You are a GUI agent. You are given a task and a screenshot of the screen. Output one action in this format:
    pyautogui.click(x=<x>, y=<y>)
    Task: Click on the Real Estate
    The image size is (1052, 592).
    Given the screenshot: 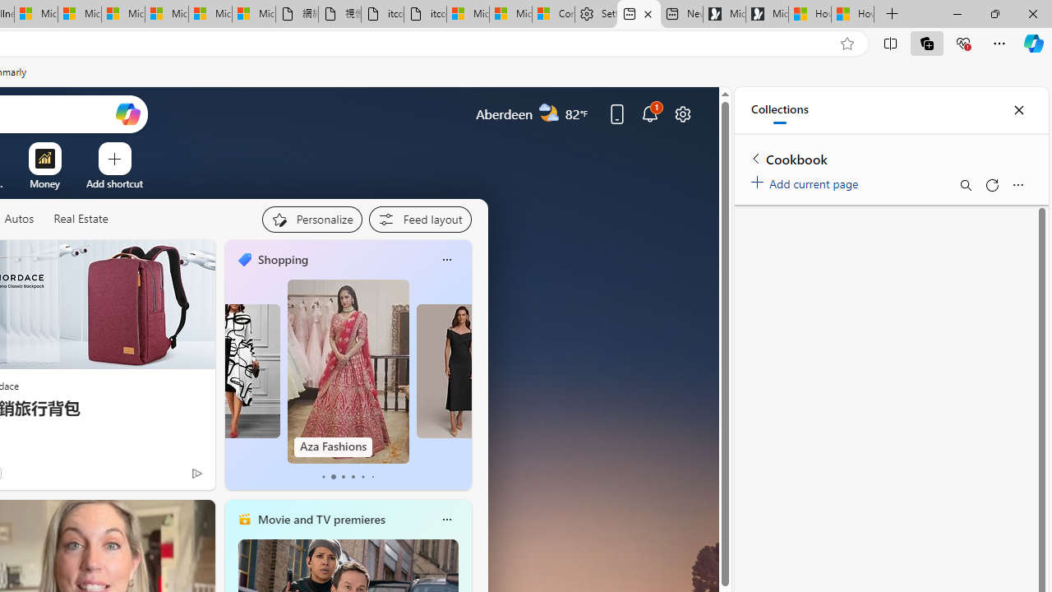 What is the action you would take?
    pyautogui.click(x=81, y=220)
    